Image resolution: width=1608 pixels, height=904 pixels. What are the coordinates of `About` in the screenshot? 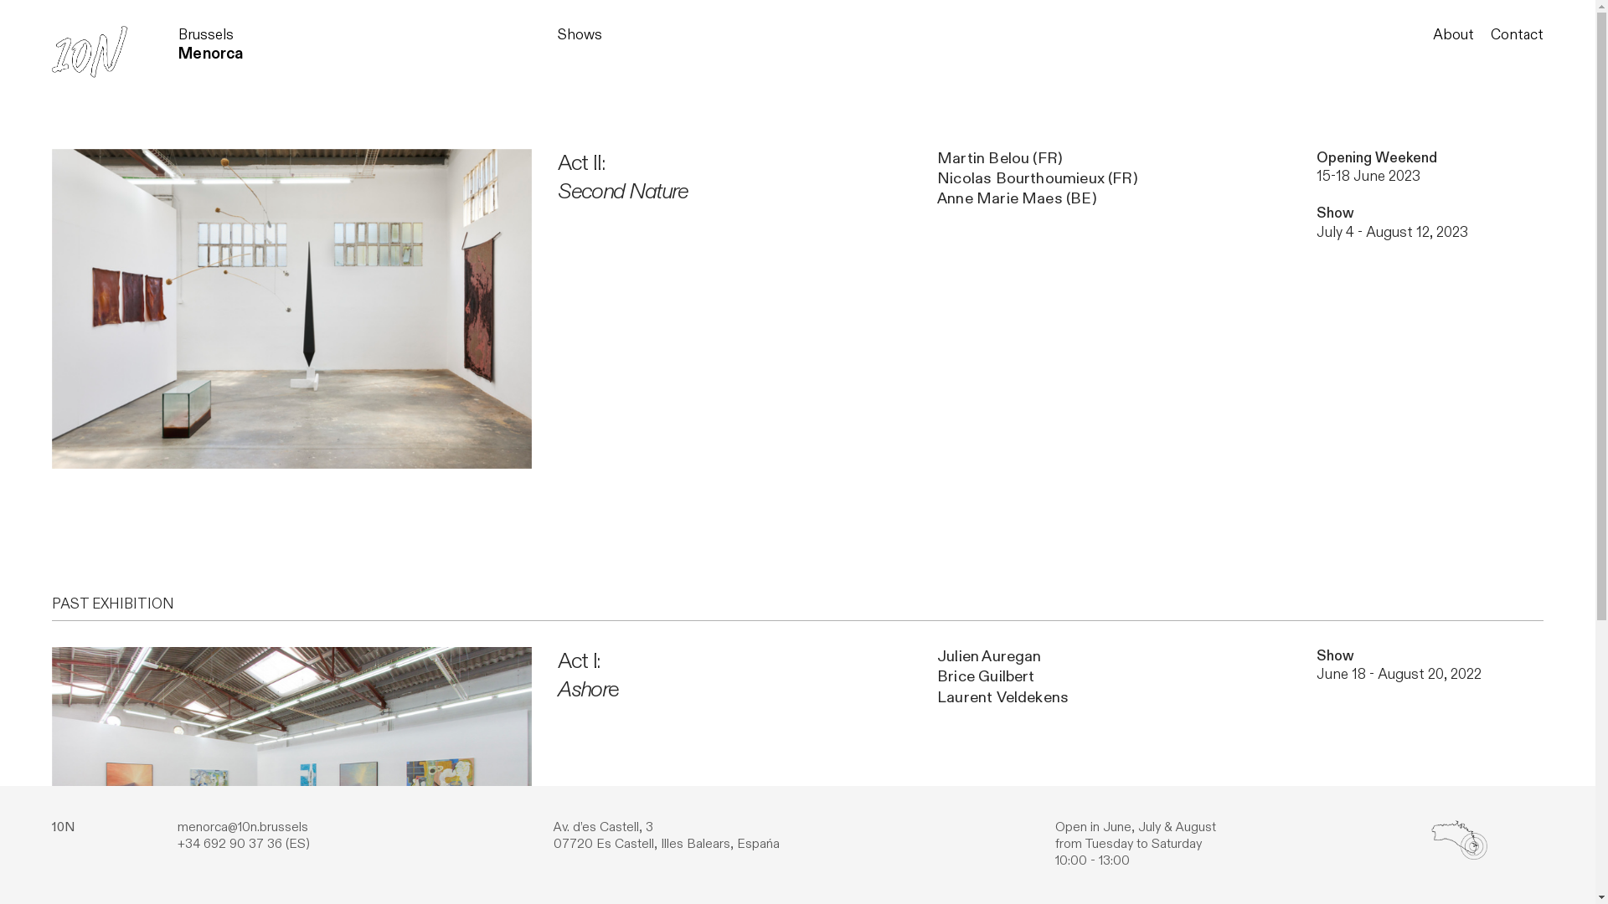 It's located at (1454, 35).